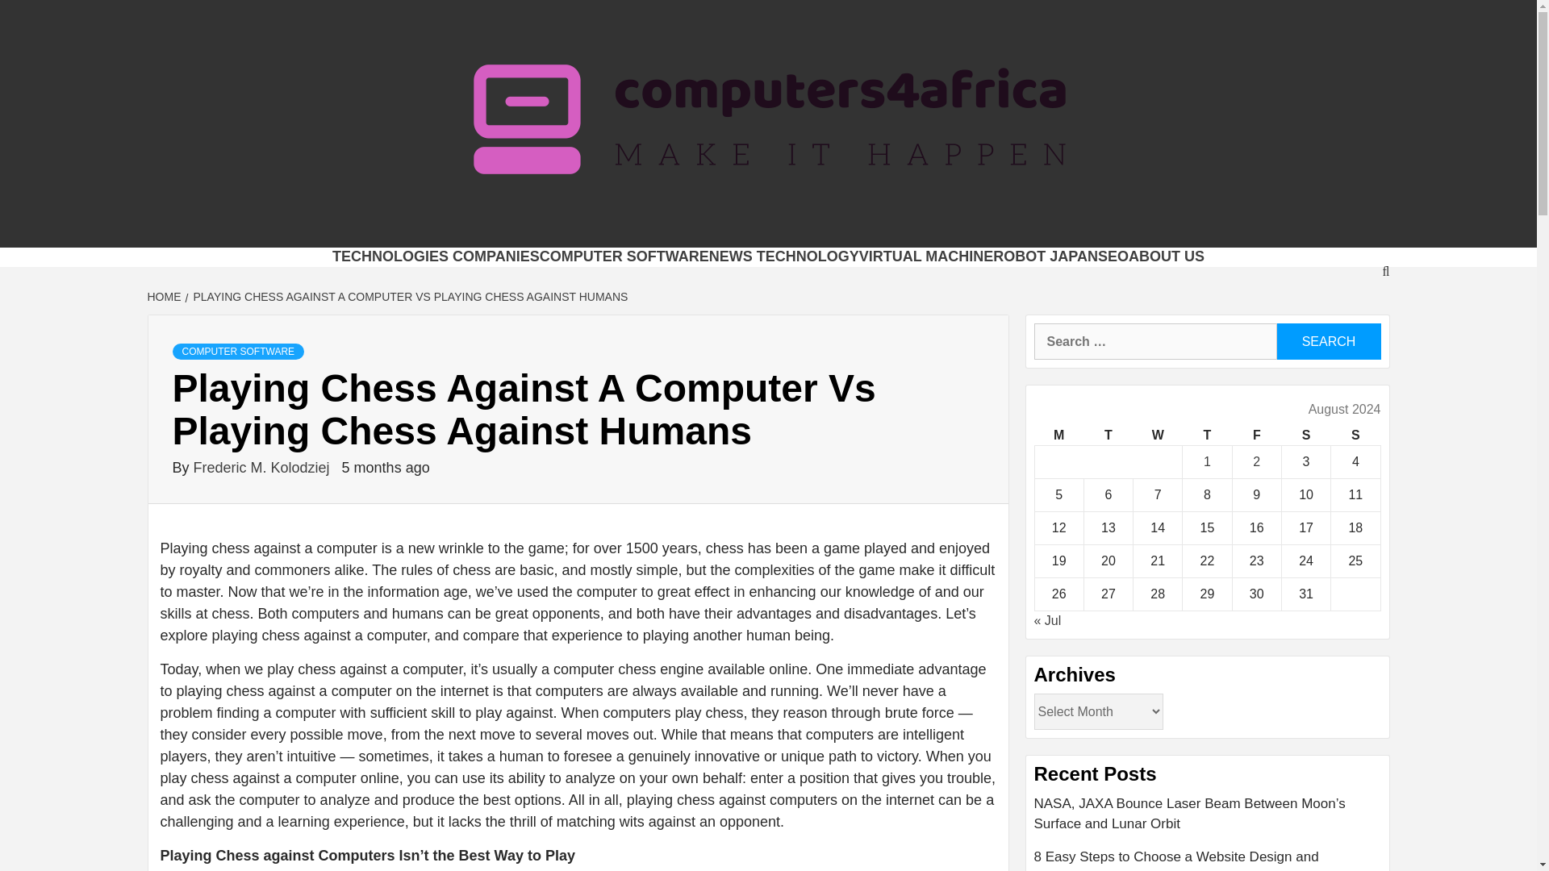 The width and height of the screenshot is (1549, 871). I want to click on ABOUT US, so click(1167, 256).